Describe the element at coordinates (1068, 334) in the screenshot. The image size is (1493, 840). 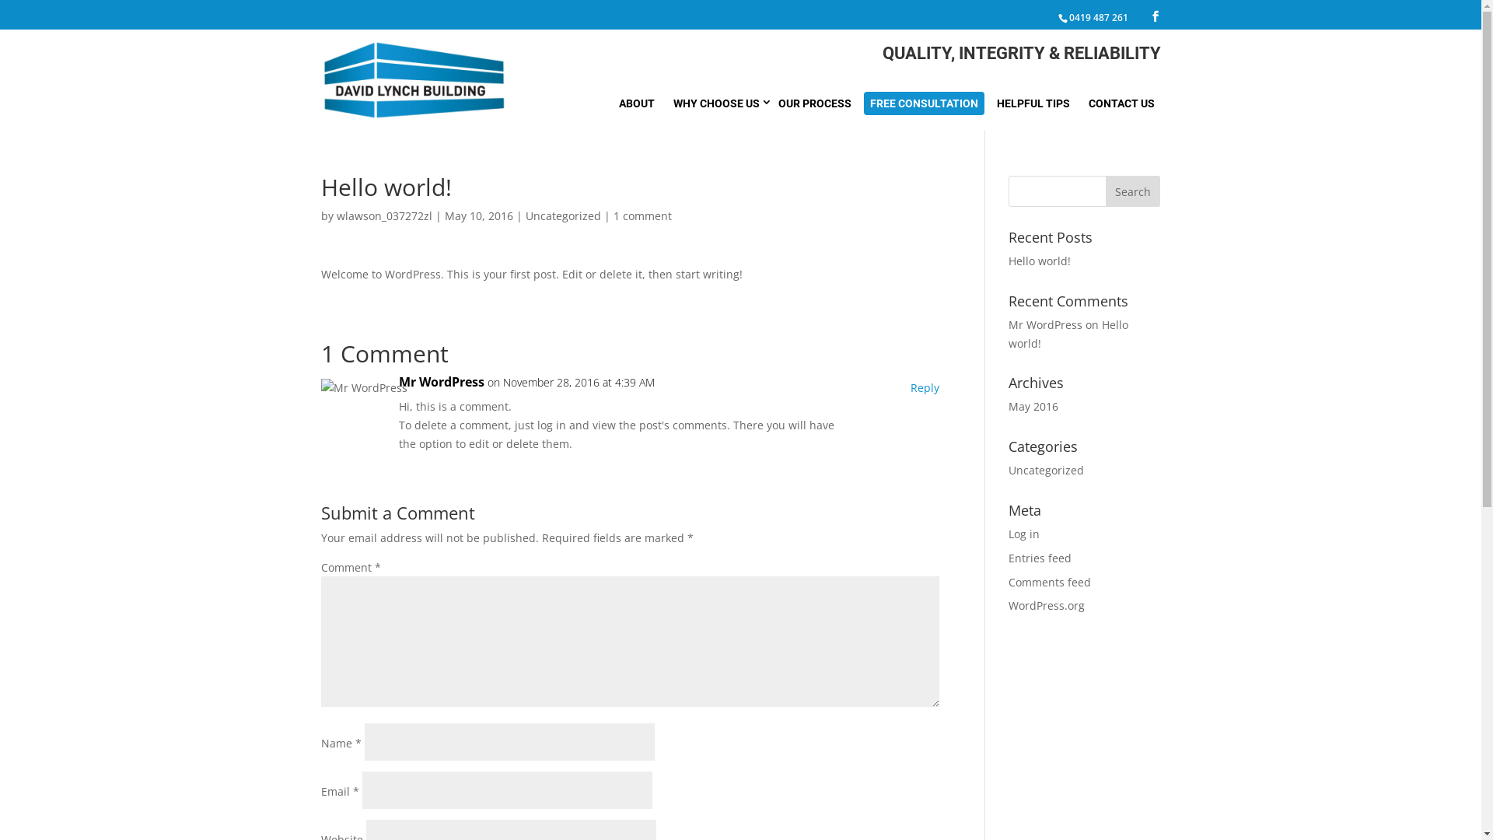
I see `Hello world!` at that location.